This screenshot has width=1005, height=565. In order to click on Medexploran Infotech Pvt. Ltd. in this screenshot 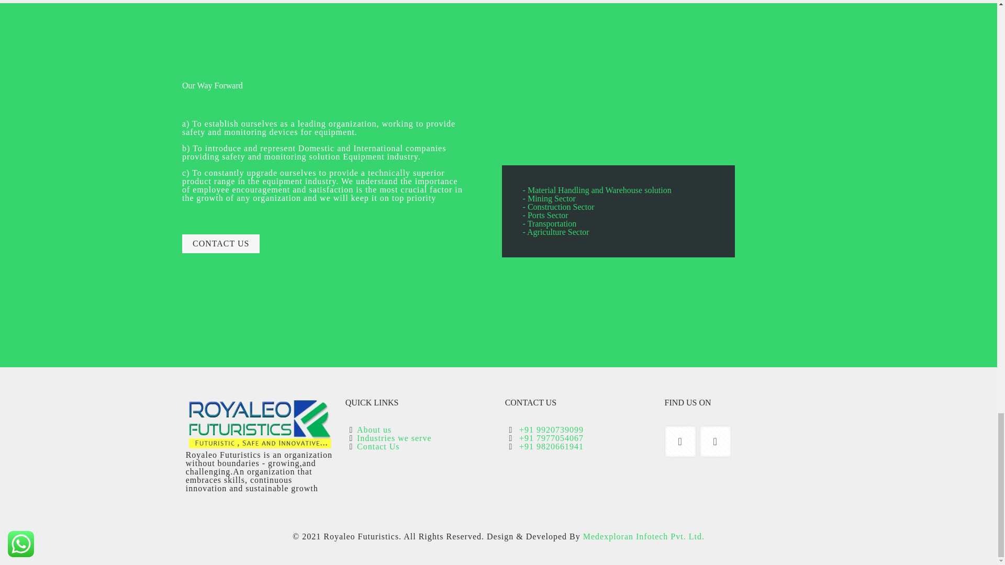, I will do `click(643, 536)`.